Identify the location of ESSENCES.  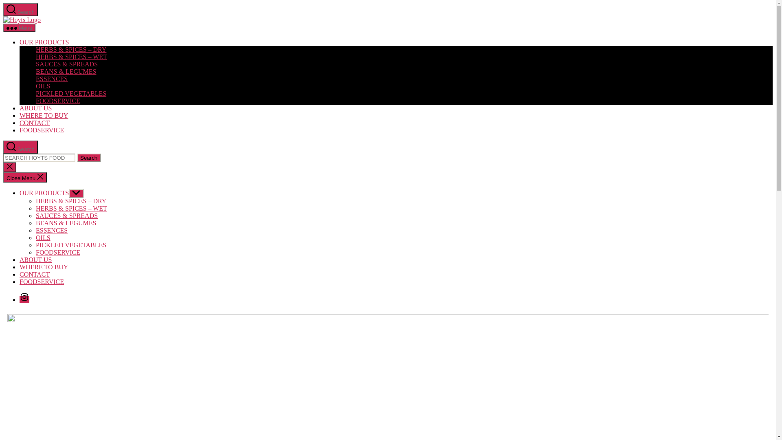
(52, 79).